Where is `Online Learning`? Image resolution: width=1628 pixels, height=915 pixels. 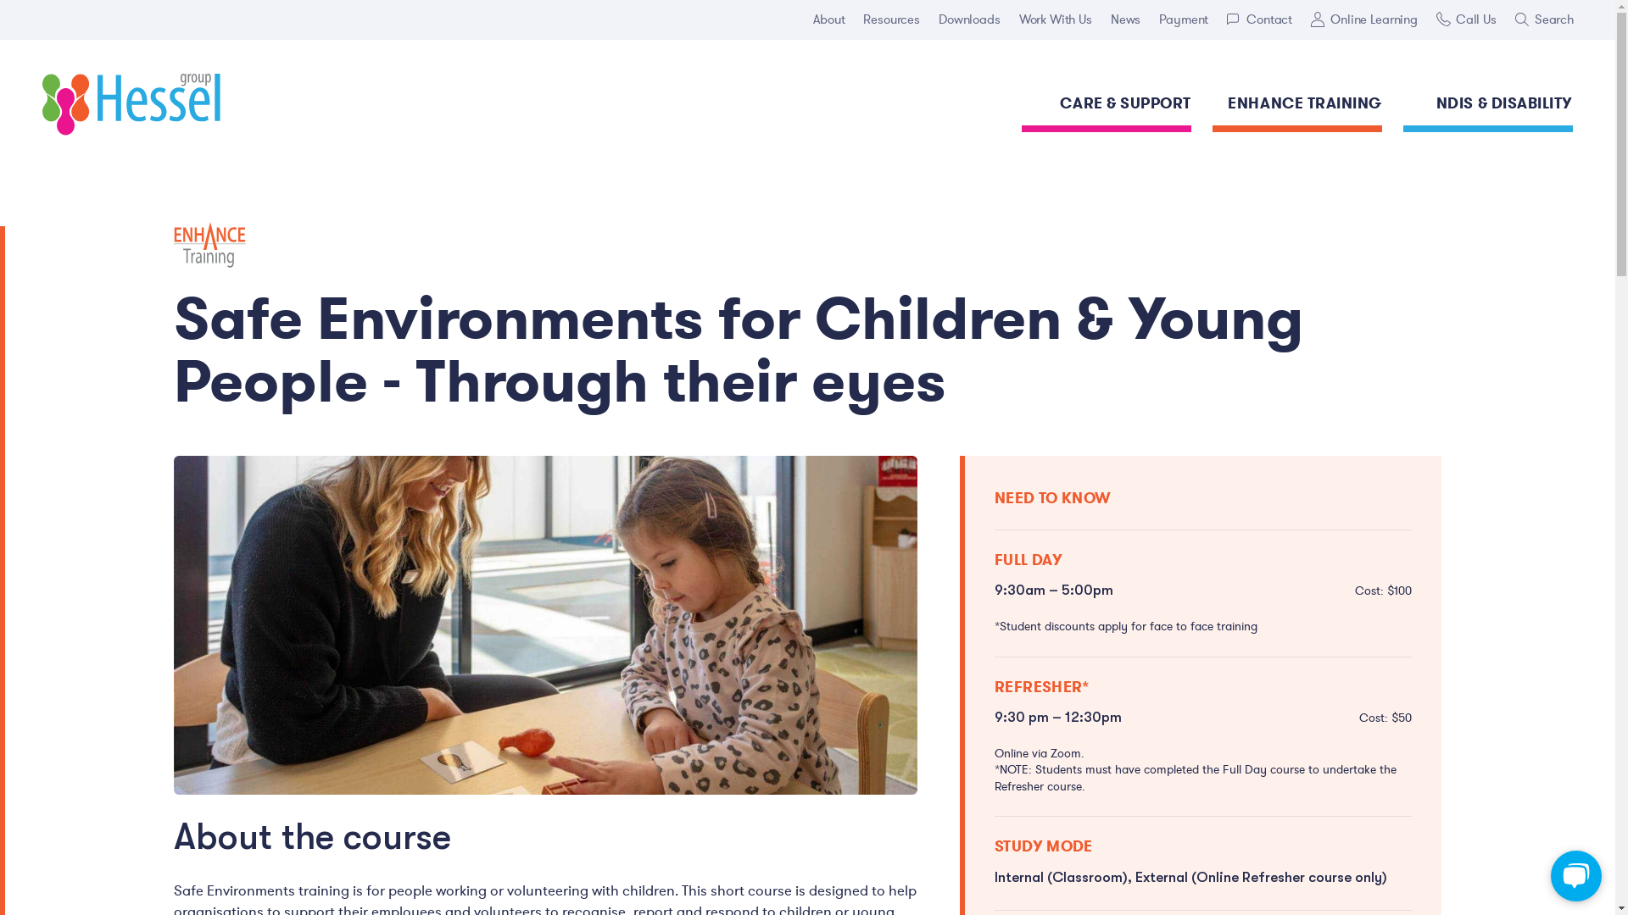 Online Learning is located at coordinates (1364, 20).